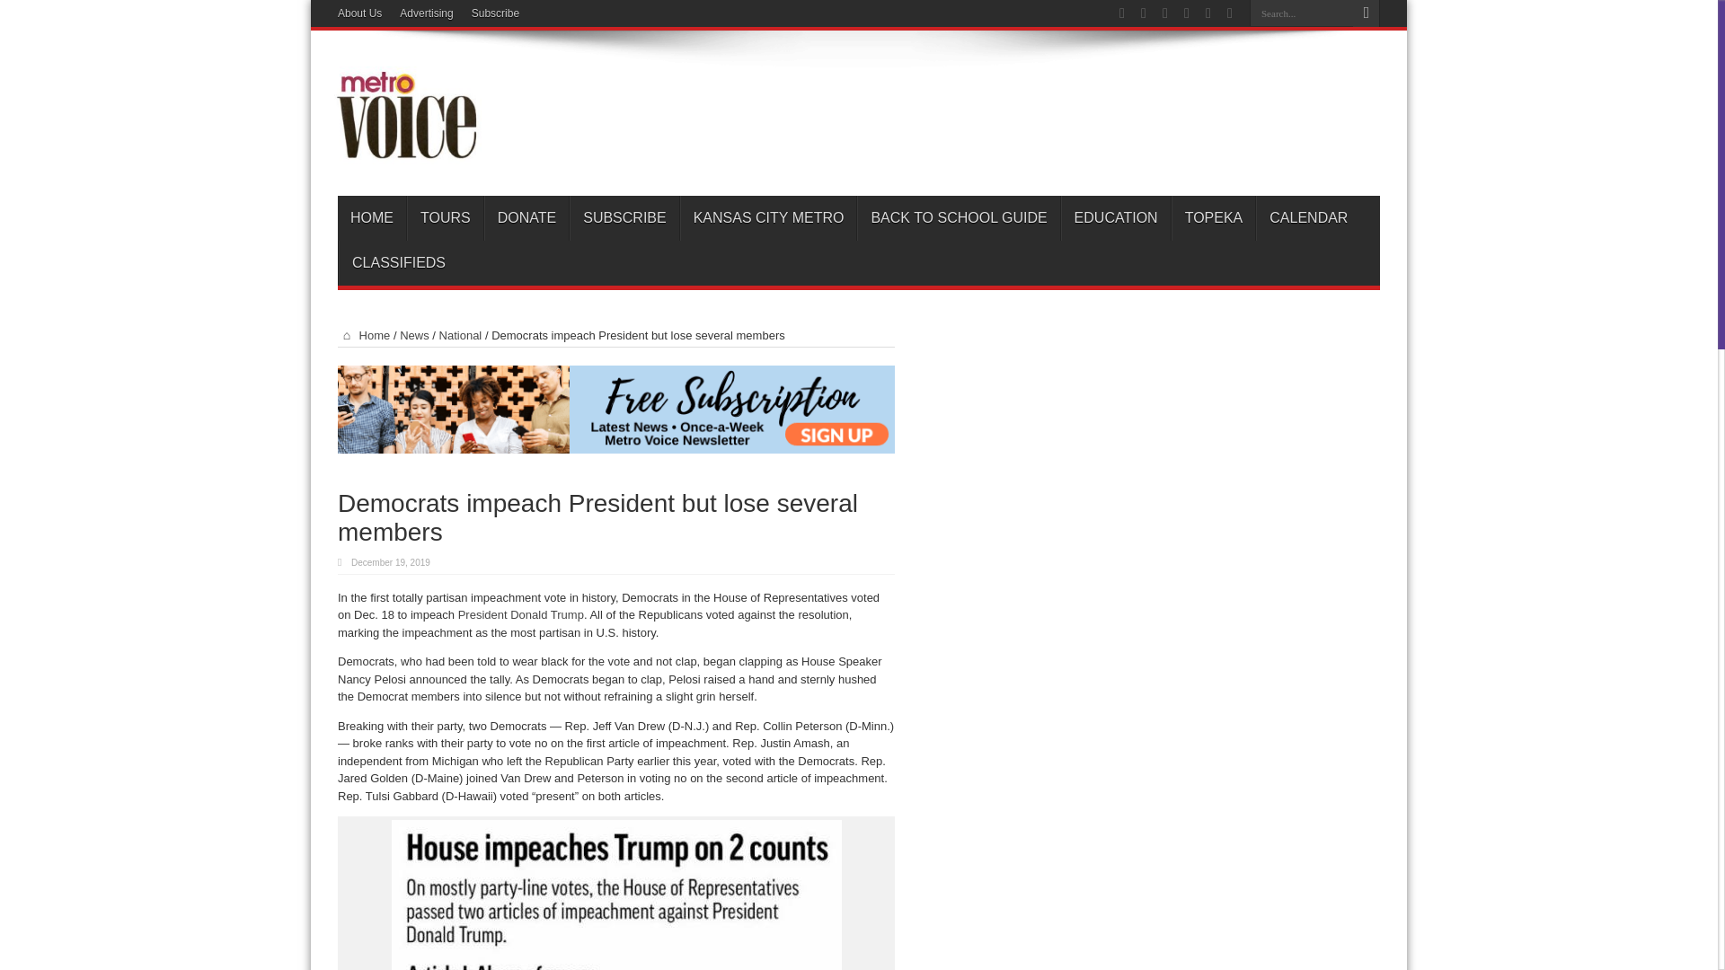 Image resolution: width=1725 pixels, height=970 pixels. What do you see at coordinates (768, 217) in the screenshot?
I see `KANSAS CITY METRO` at bounding box center [768, 217].